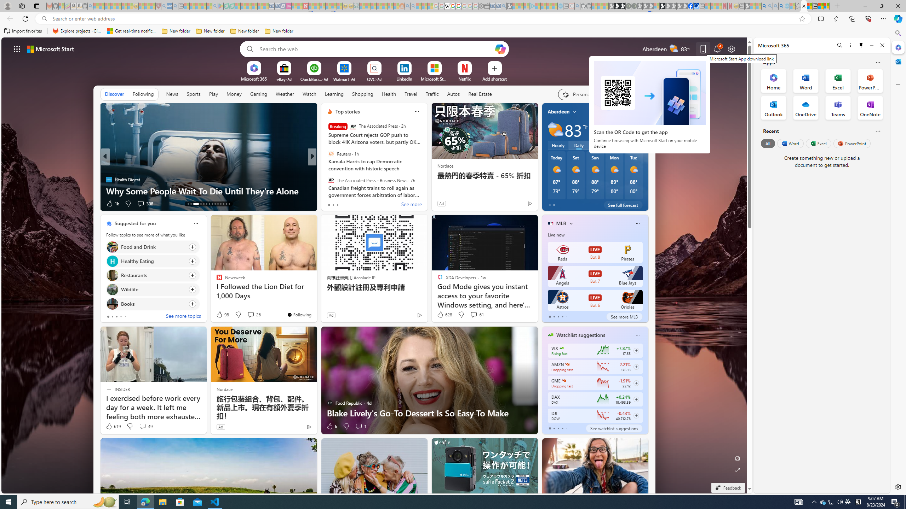  Describe the element at coordinates (326, 168) in the screenshot. I see `ZDNet` at that location.